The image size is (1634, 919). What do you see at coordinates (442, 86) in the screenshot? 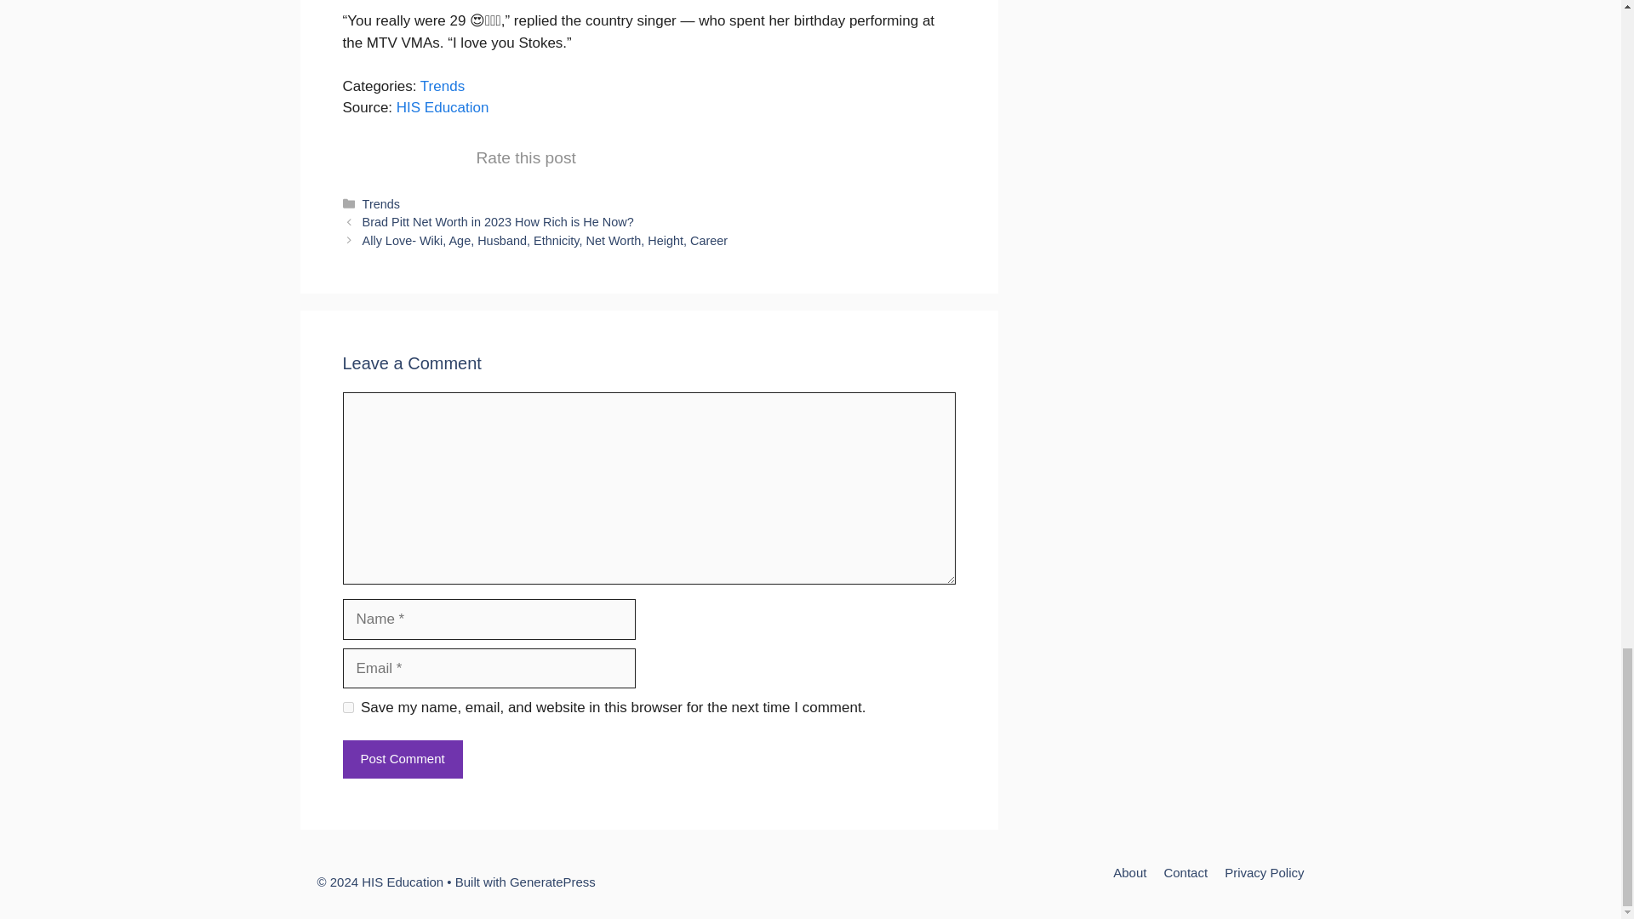
I see `Trends` at bounding box center [442, 86].